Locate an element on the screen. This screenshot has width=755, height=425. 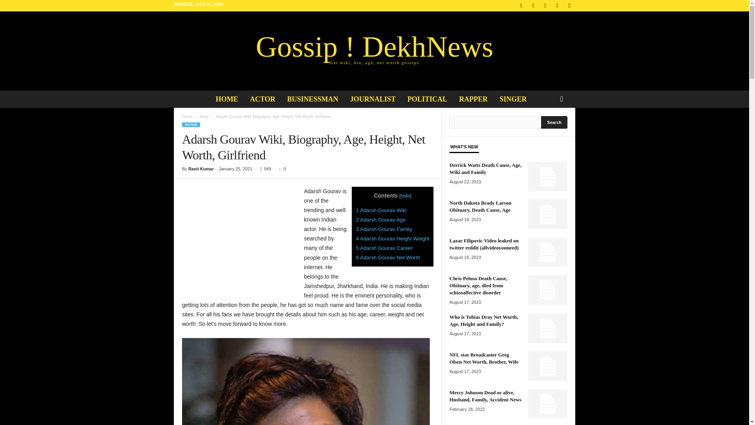
RAPPER is located at coordinates (473, 99).